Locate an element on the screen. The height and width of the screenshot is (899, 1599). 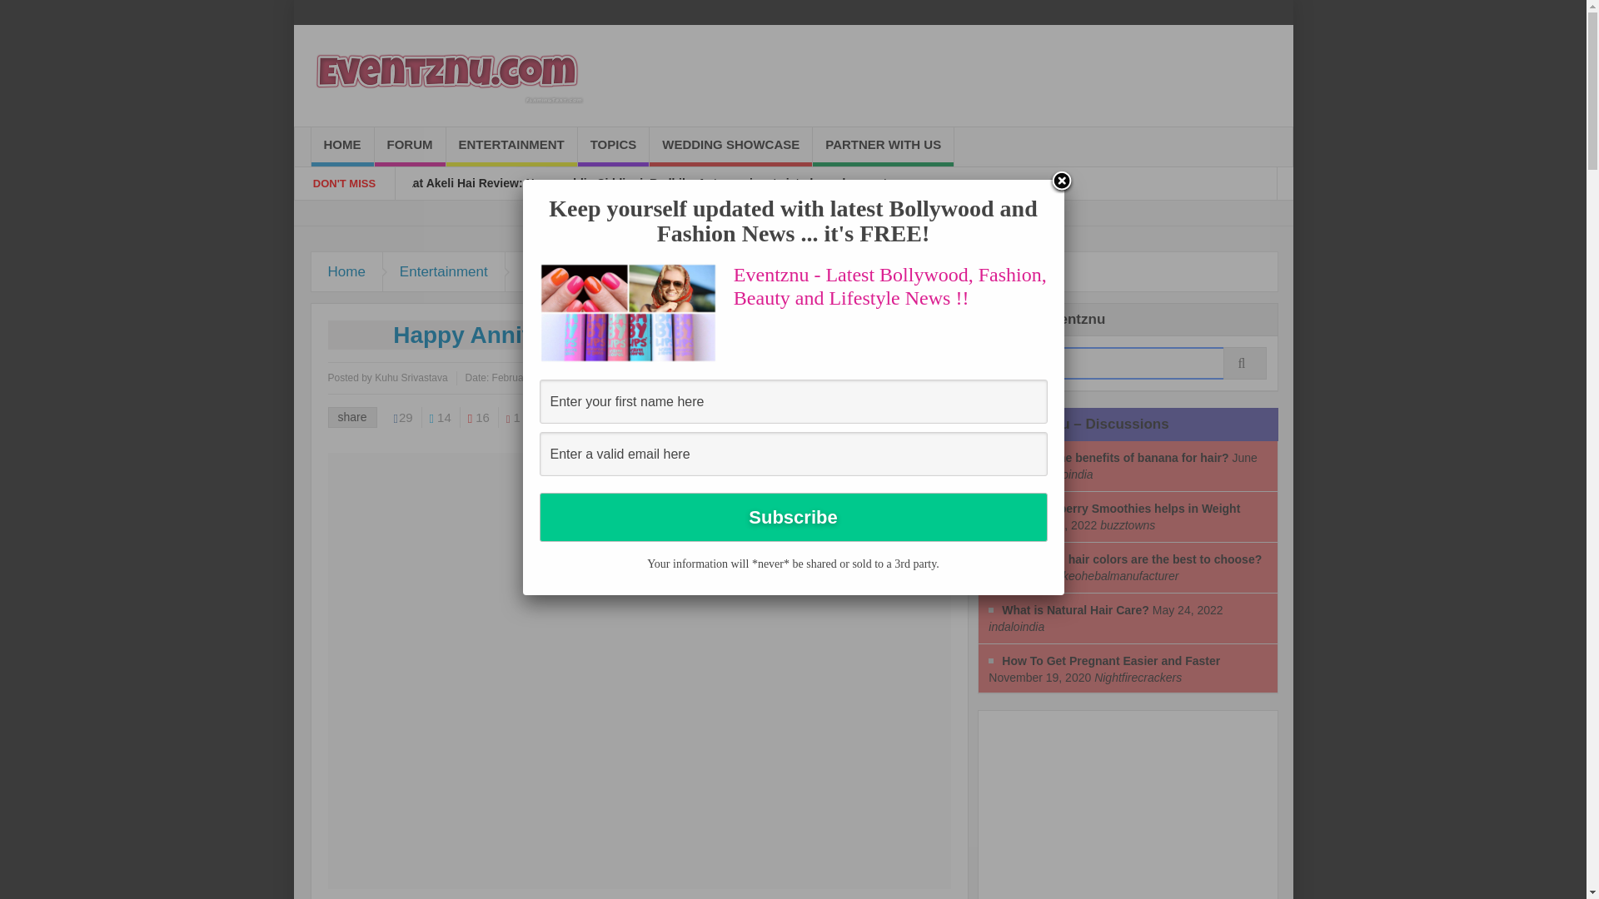
Home is located at coordinates (347, 271).